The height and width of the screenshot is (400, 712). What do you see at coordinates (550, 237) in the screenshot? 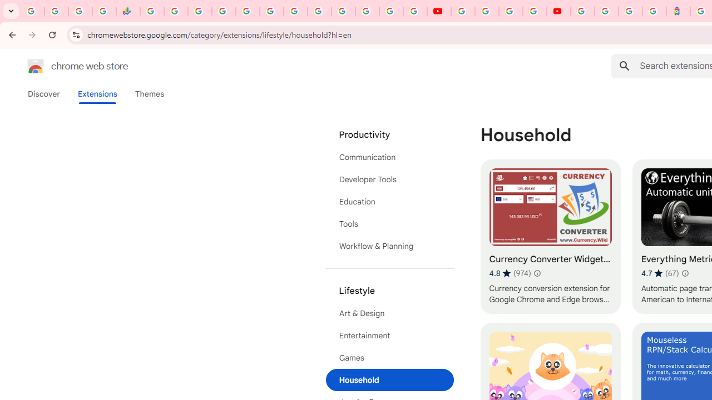
I see `Currency Converter Widget - Exchange Rates` at bounding box center [550, 237].